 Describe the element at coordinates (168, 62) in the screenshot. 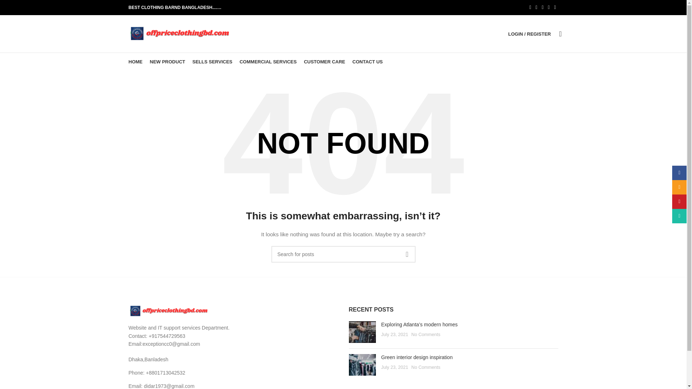

I see `NEW PRODUCT` at that location.